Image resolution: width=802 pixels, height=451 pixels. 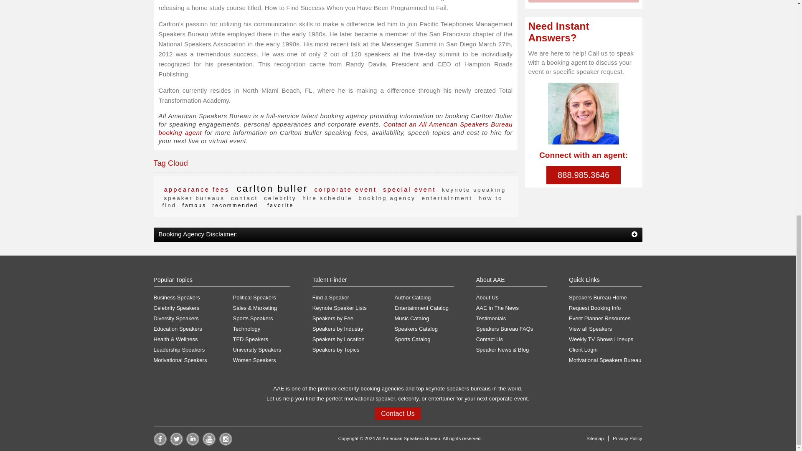 I want to click on Celebrity Speakers, so click(x=193, y=308).